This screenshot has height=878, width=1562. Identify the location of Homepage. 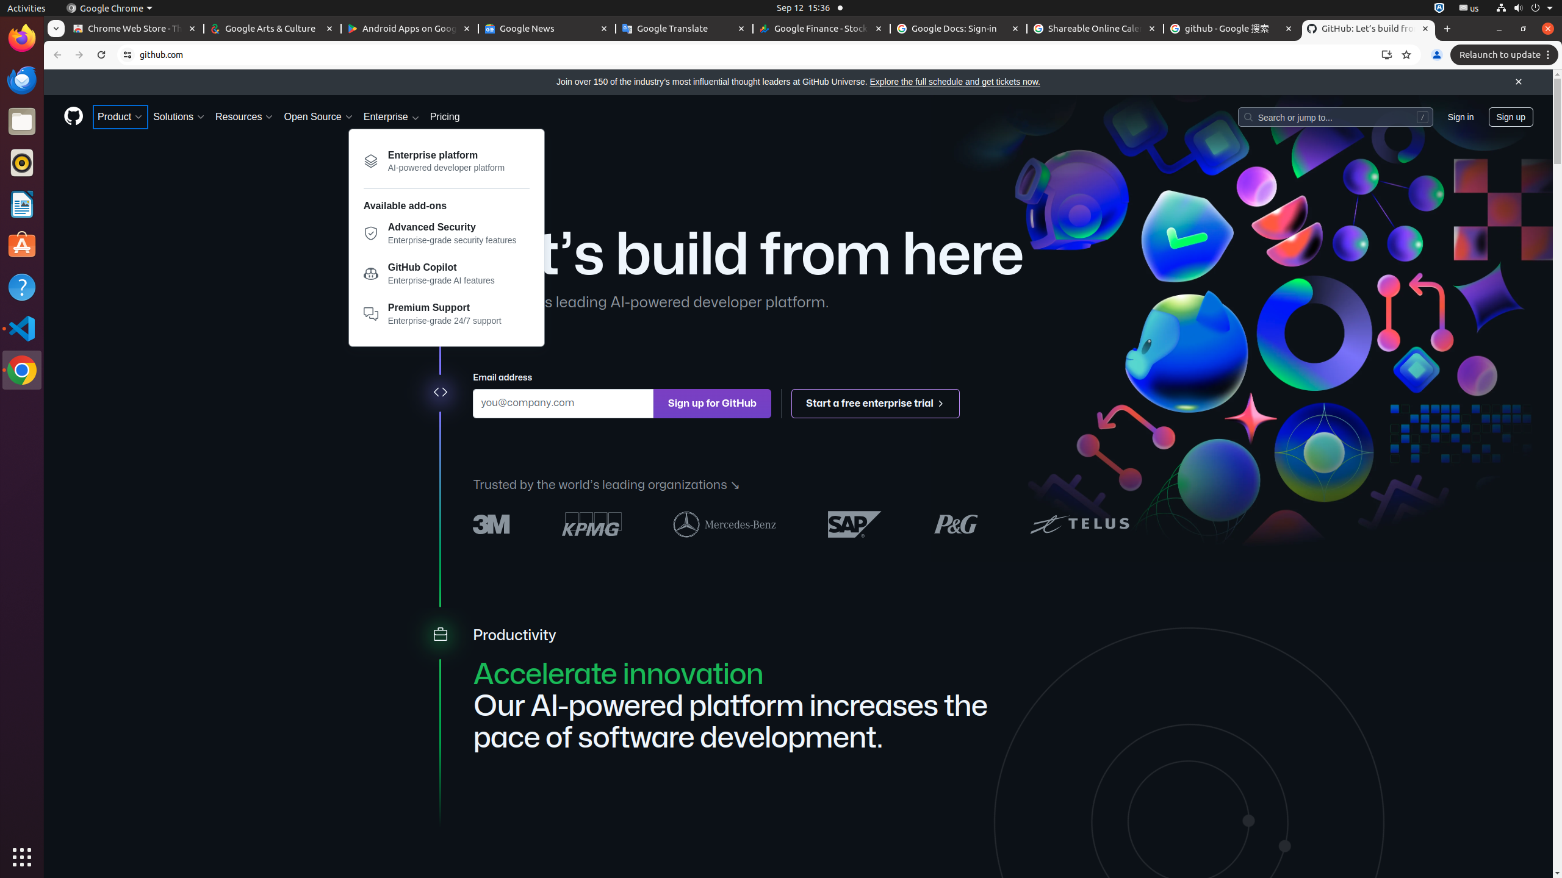
(73, 117).